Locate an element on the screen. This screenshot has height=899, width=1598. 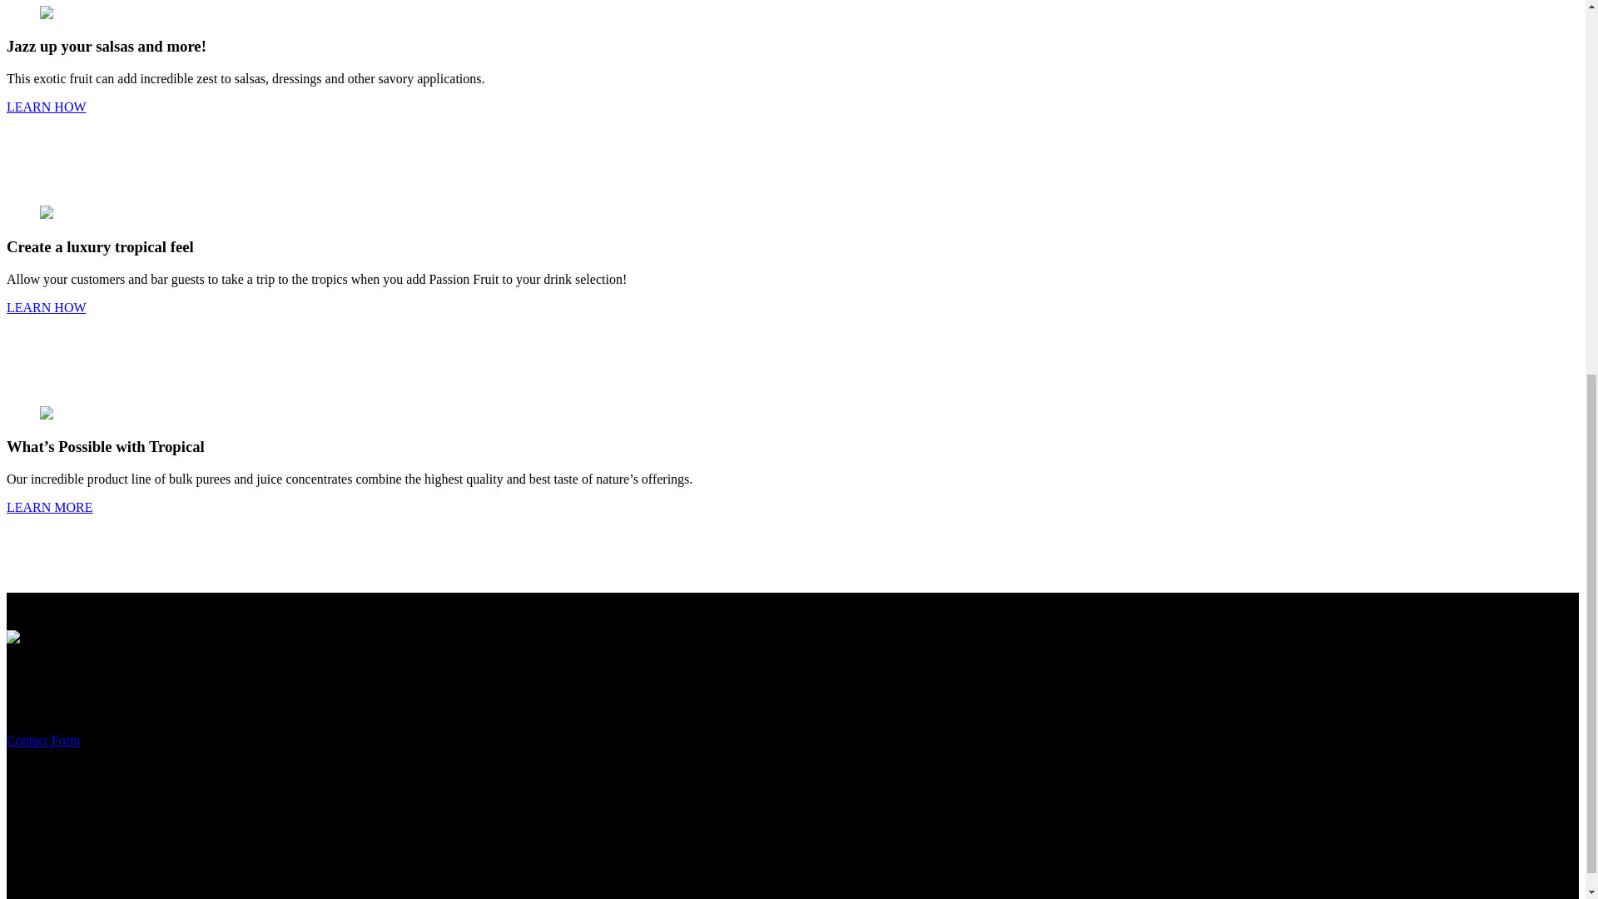
LEARN MORE is located at coordinates (49, 506).